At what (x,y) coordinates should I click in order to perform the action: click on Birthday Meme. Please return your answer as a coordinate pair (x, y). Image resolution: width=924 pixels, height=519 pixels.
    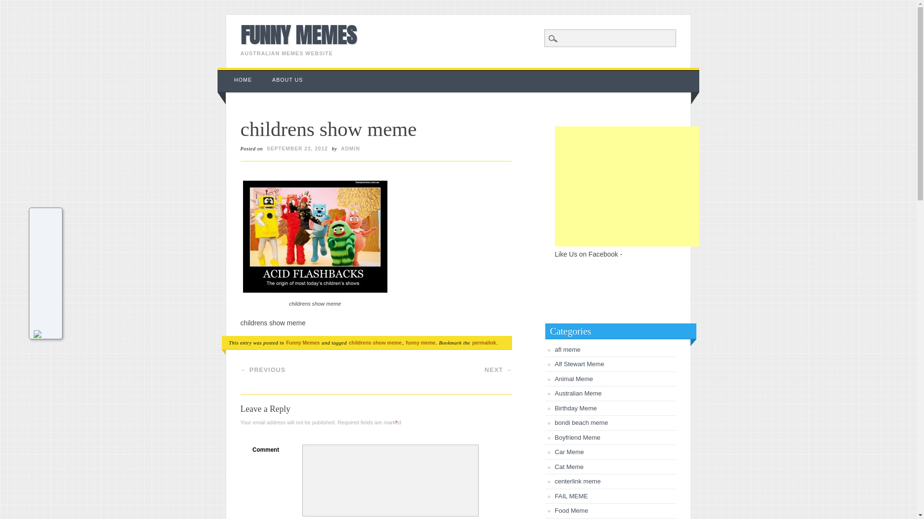
    Looking at the image, I should click on (576, 408).